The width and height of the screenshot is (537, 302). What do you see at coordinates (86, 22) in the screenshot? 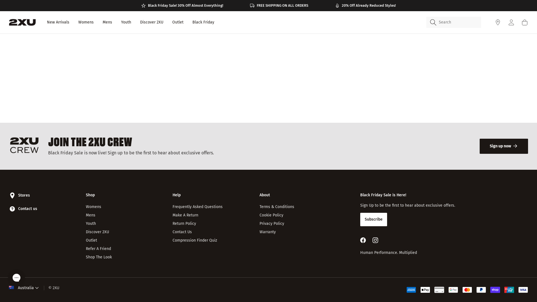
I see `Womens` at bounding box center [86, 22].